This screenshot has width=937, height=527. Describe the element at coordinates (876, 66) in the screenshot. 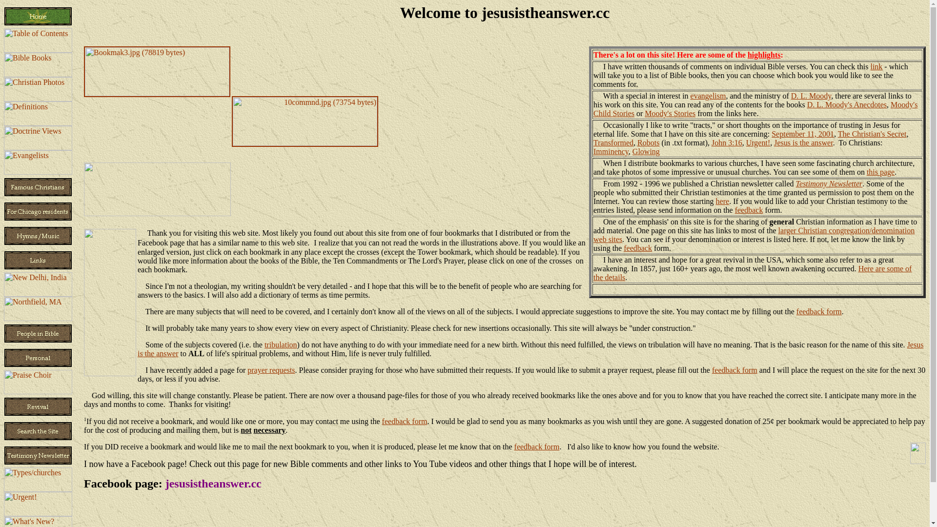

I see `link` at that location.